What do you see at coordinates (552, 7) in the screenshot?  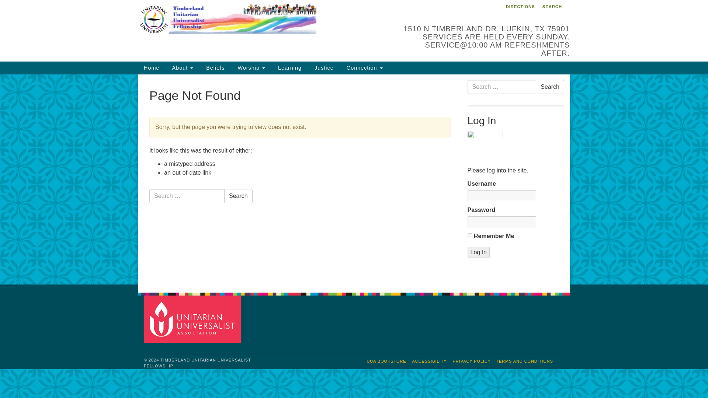 I see `SEARCH` at bounding box center [552, 7].